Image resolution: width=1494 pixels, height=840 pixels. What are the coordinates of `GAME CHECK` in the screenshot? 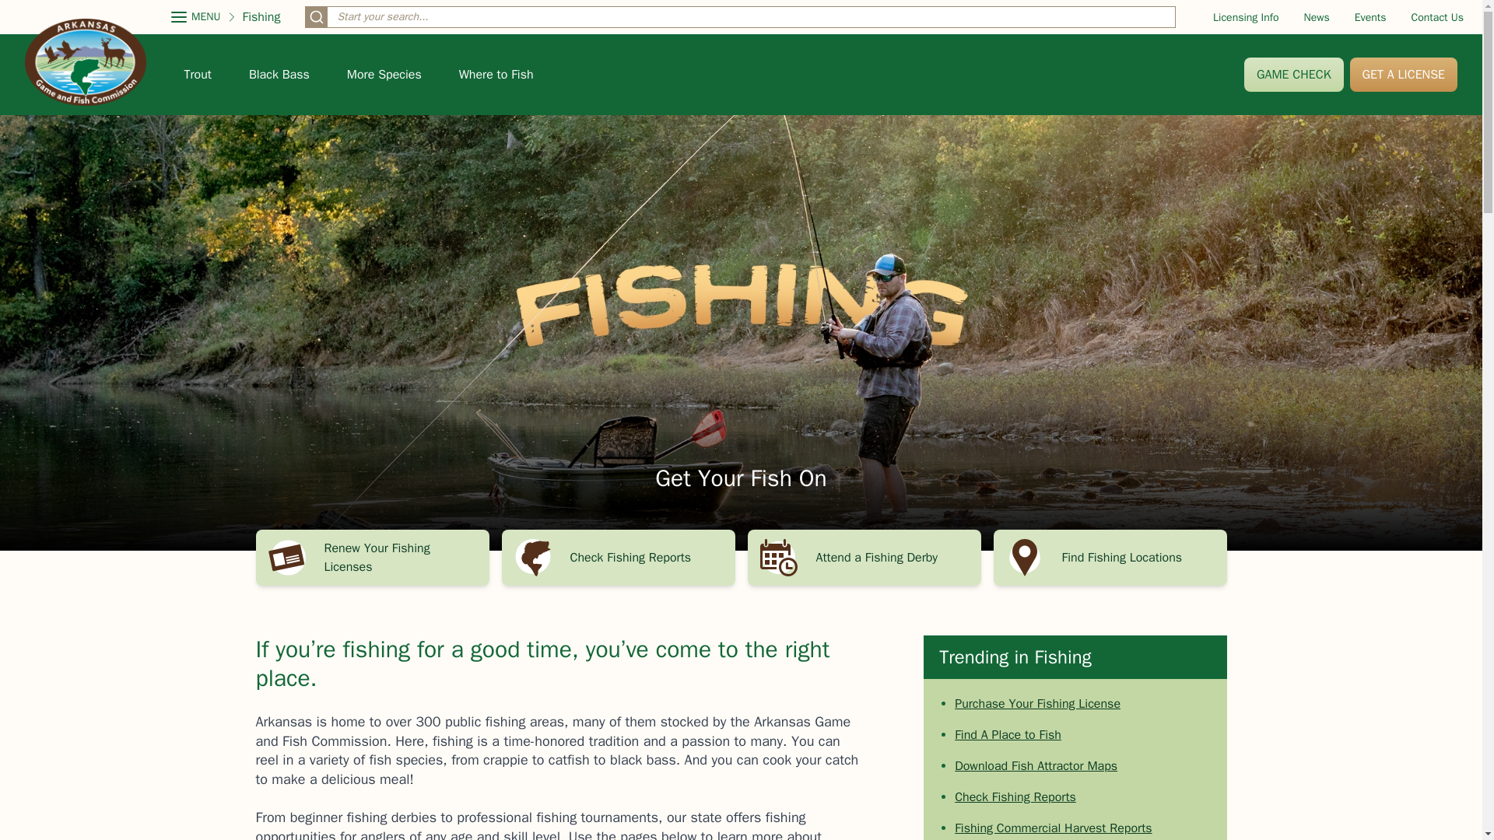 It's located at (1293, 75).